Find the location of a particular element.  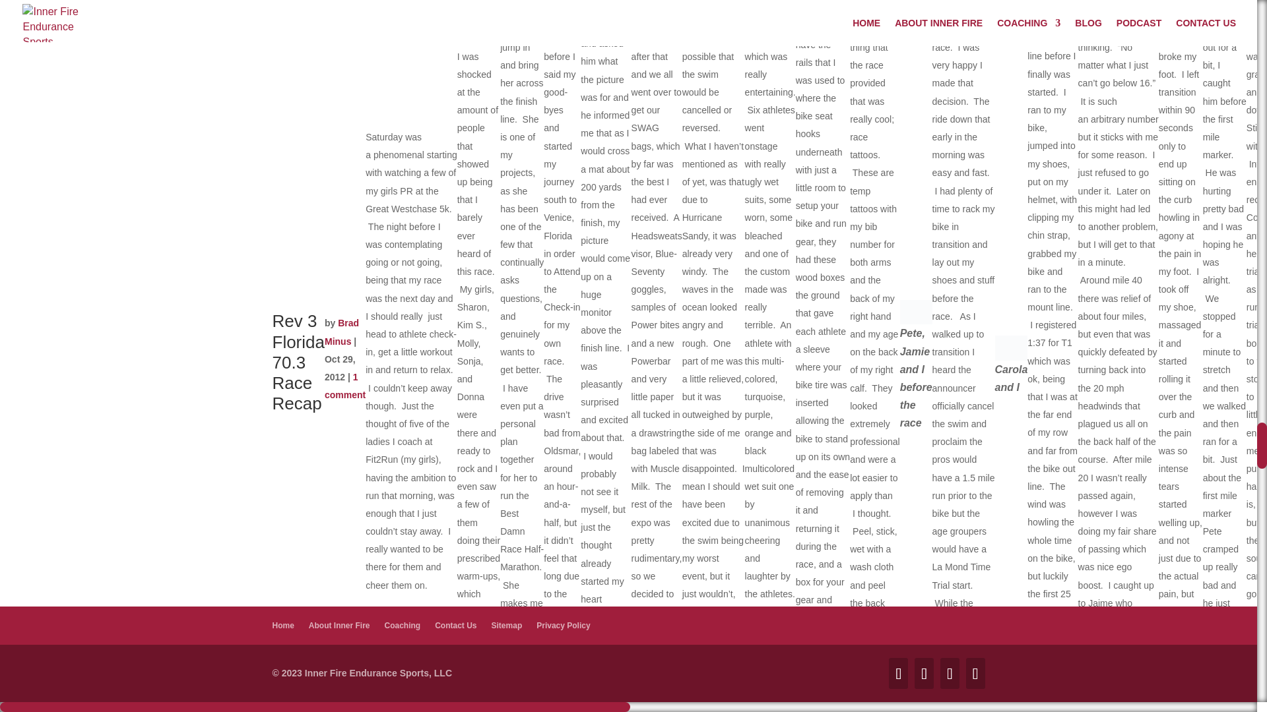

Posts by Brad Minus is located at coordinates (341, 331).